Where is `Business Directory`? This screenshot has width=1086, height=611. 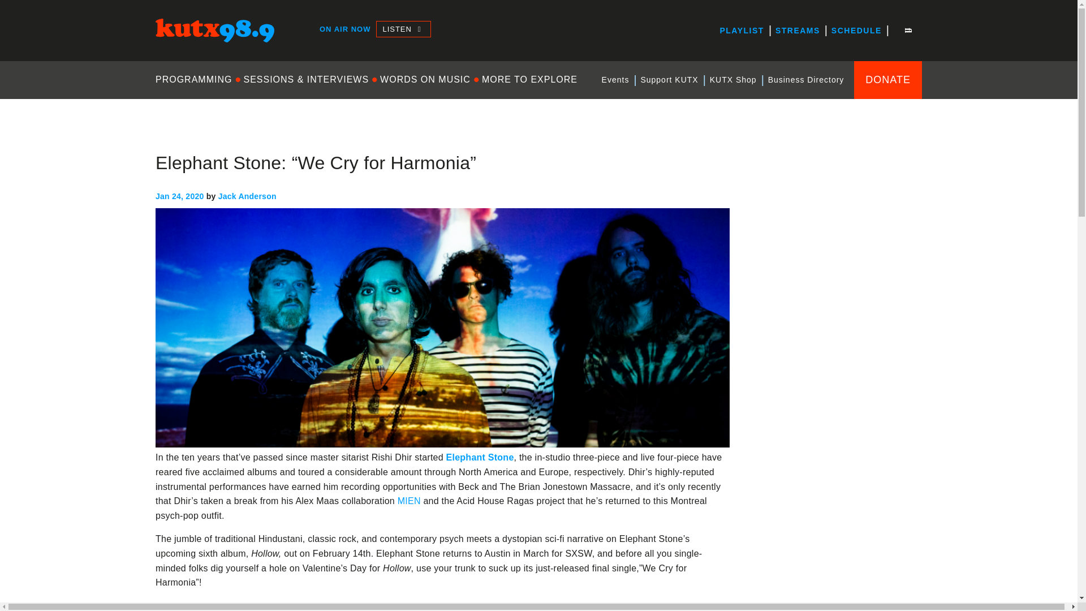
Business Directory is located at coordinates (806, 80).